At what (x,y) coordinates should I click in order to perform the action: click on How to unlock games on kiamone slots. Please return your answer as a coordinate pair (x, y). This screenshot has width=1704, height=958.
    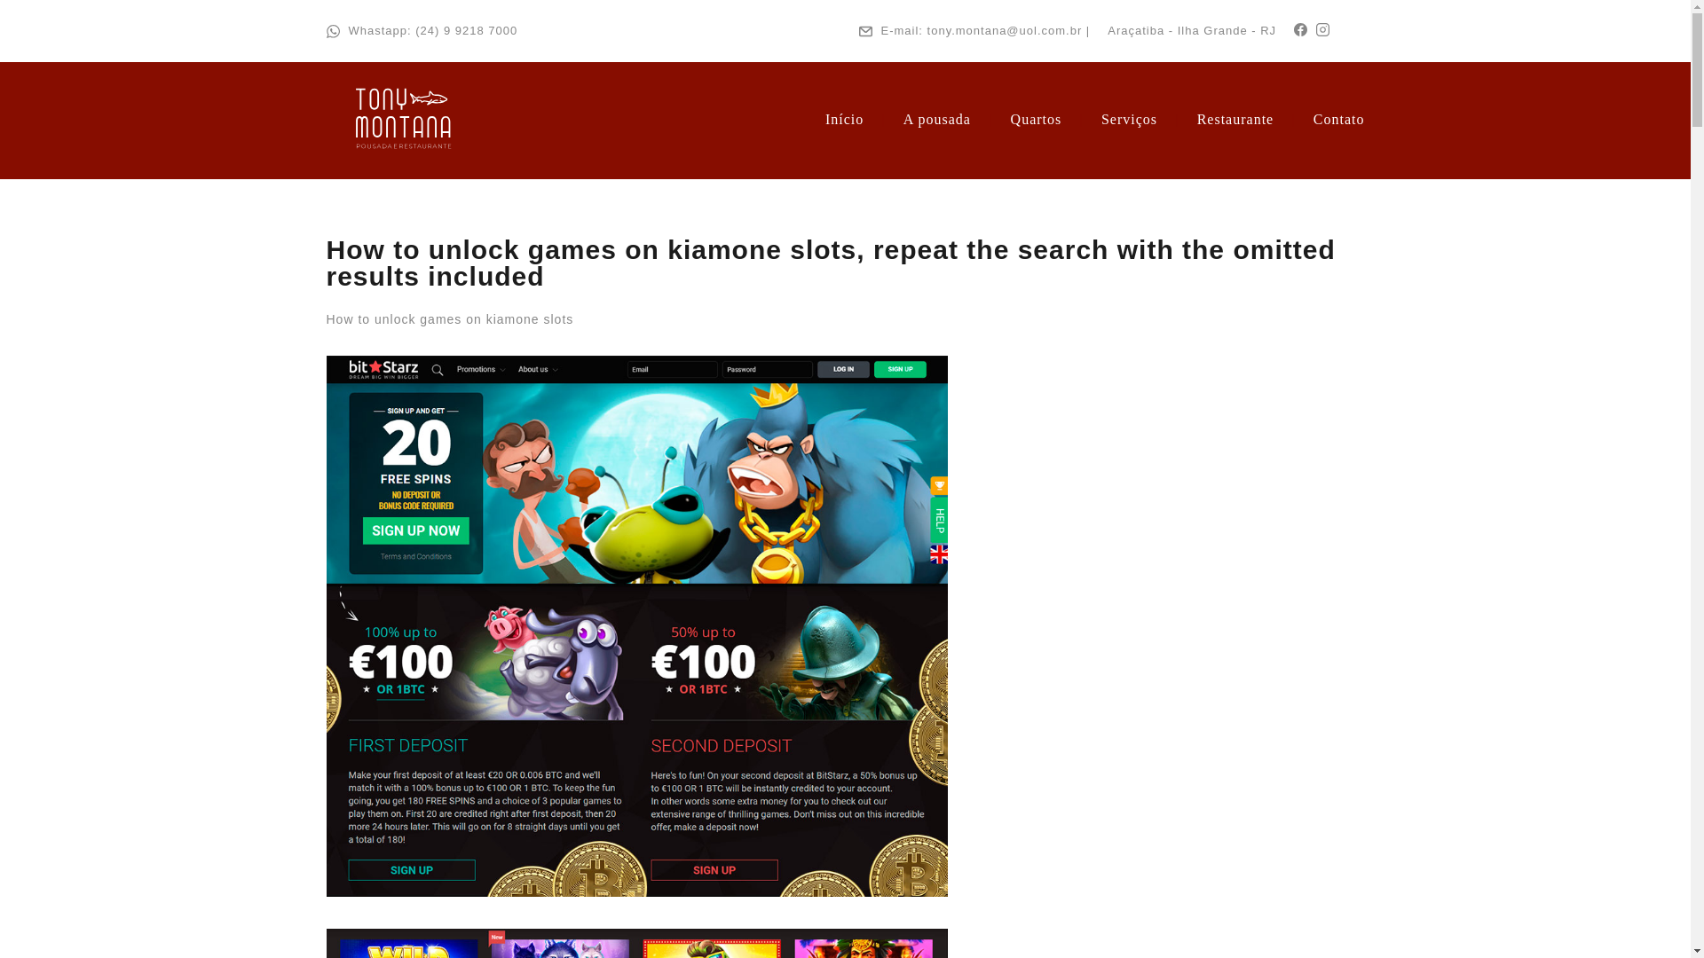
    Looking at the image, I should click on (451, 319).